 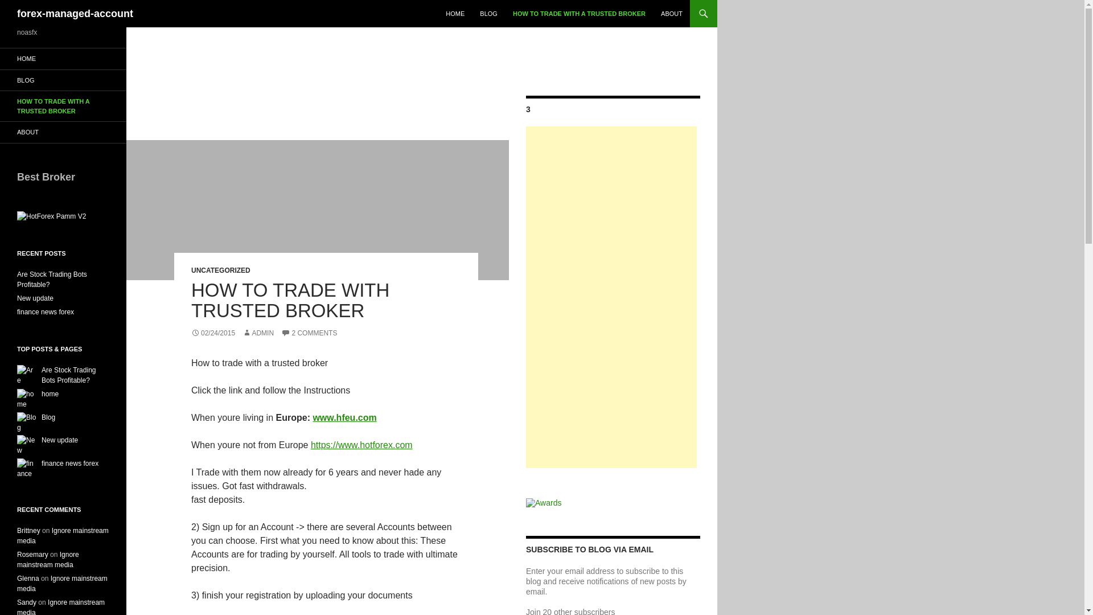 I want to click on home, so click(x=50, y=393).